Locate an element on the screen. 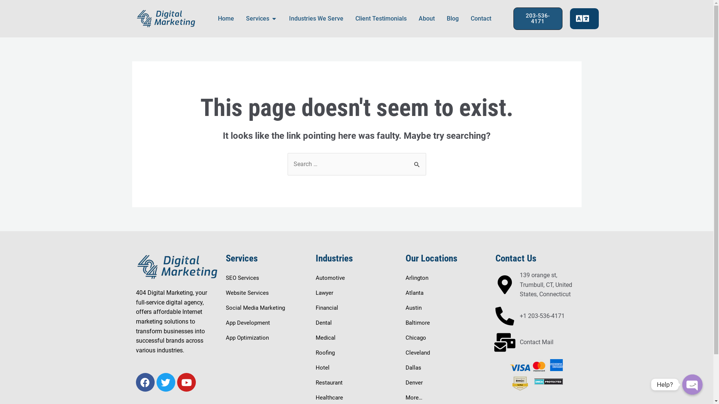 Image resolution: width=719 pixels, height=404 pixels. Industries We Serve is located at coordinates (316, 19).